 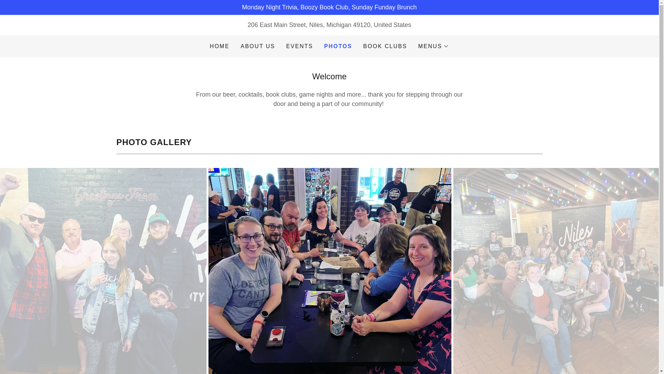 What do you see at coordinates (385, 46) in the screenshot?
I see `BOOK CLUBS` at bounding box center [385, 46].